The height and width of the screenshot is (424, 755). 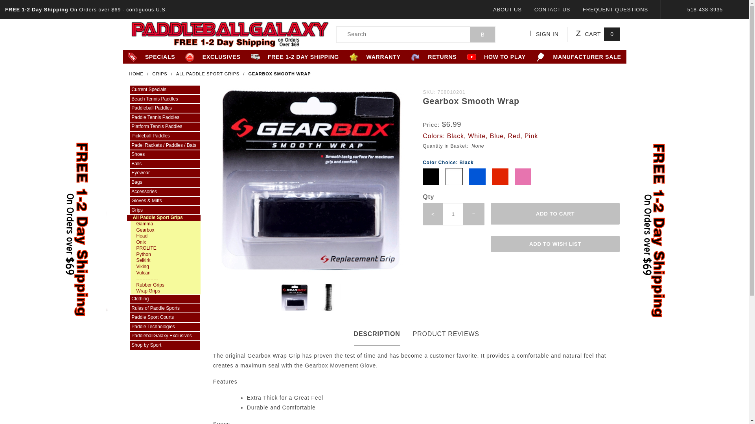 What do you see at coordinates (164, 90) in the screenshot?
I see `Current Specials` at bounding box center [164, 90].